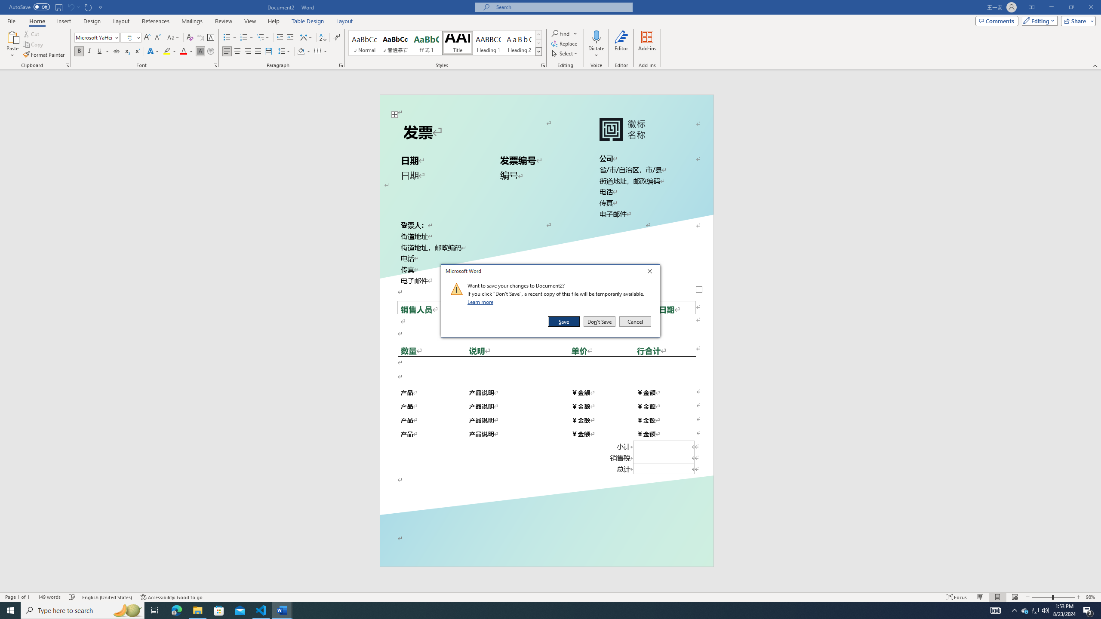 Image resolution: width=1101 pixels, height=619 pixels. What do you see at coordinates (489, 43) in the screenshot?
I see `Character Shading` at bounding box center [489, 43].